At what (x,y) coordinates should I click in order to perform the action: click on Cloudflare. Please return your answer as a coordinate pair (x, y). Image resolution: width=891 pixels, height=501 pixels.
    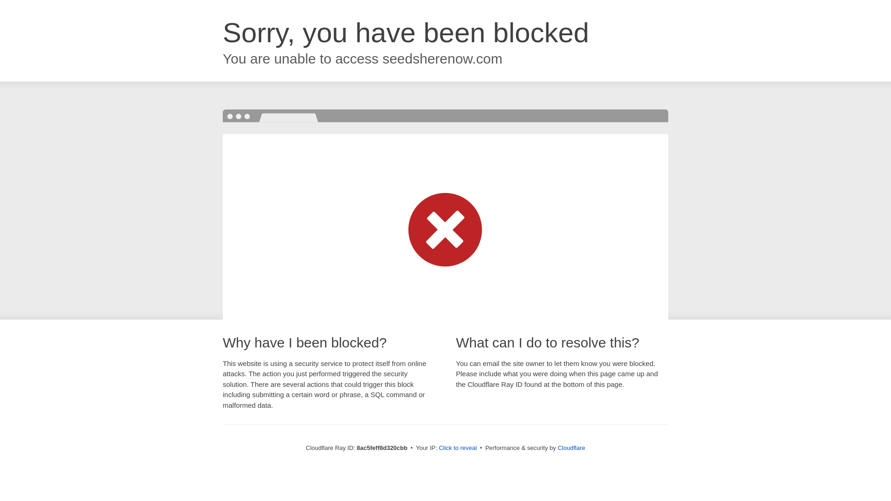
    Looking at the image, I should click on (571, 448).